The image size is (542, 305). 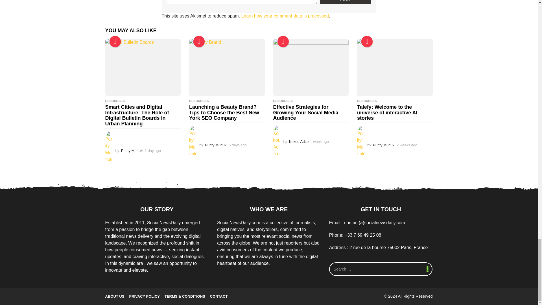 What do you see at coordinates (115, 42) in the screenshot?
I see `Trending` at bounding box center [115, 42].